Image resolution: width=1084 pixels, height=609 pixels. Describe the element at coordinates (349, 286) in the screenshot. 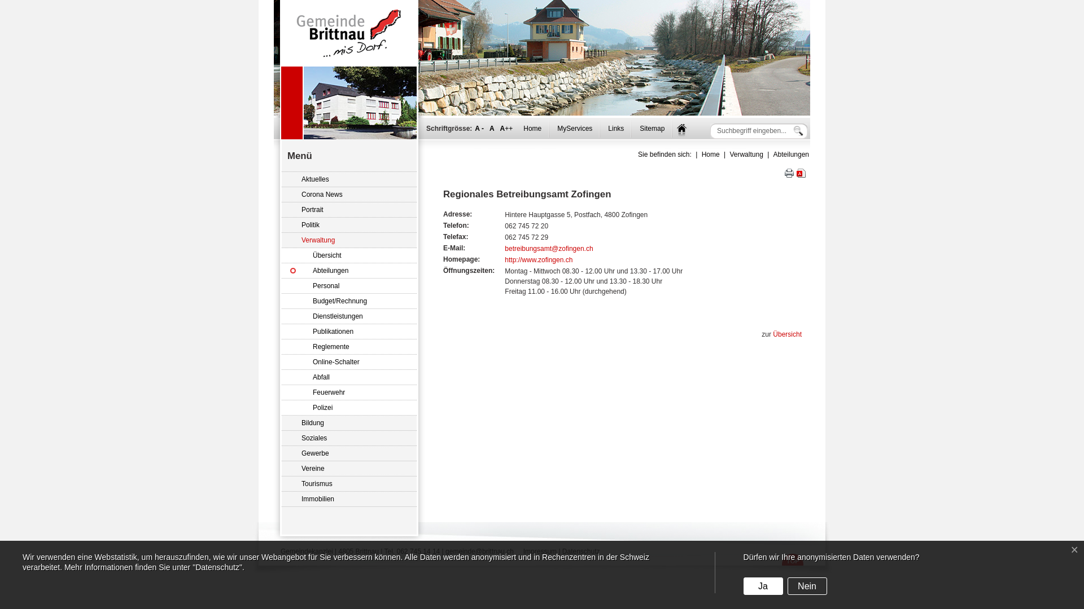

I see `Personal` at that location.